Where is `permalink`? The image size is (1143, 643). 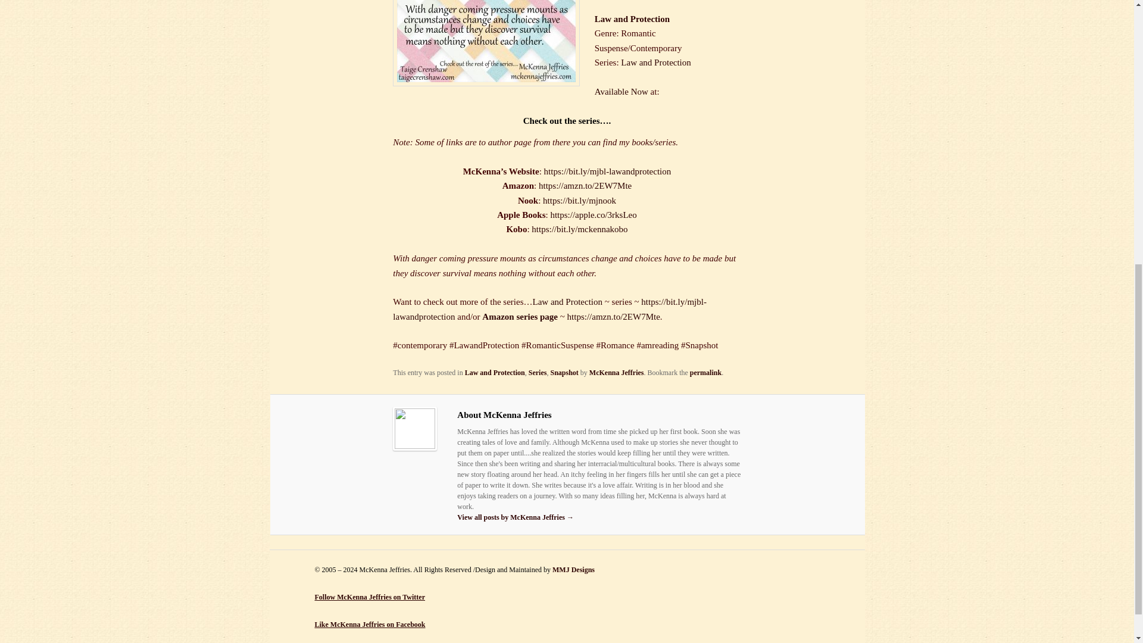
permalink is located at coordinates (705, 372).